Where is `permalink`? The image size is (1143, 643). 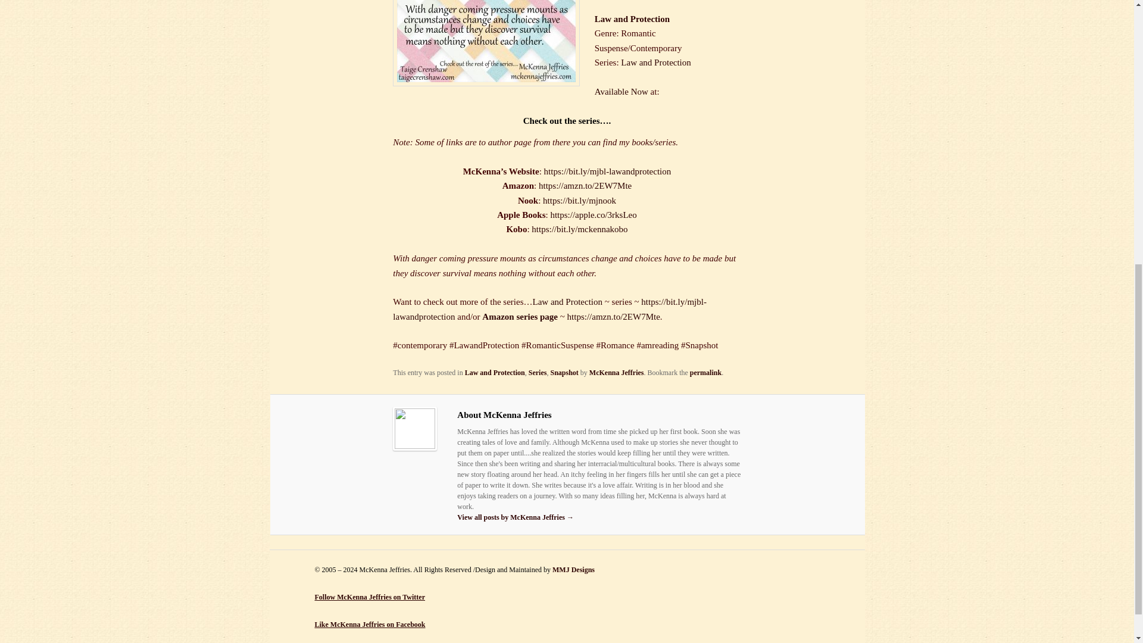
permalink is located at coordinates (705, 372).